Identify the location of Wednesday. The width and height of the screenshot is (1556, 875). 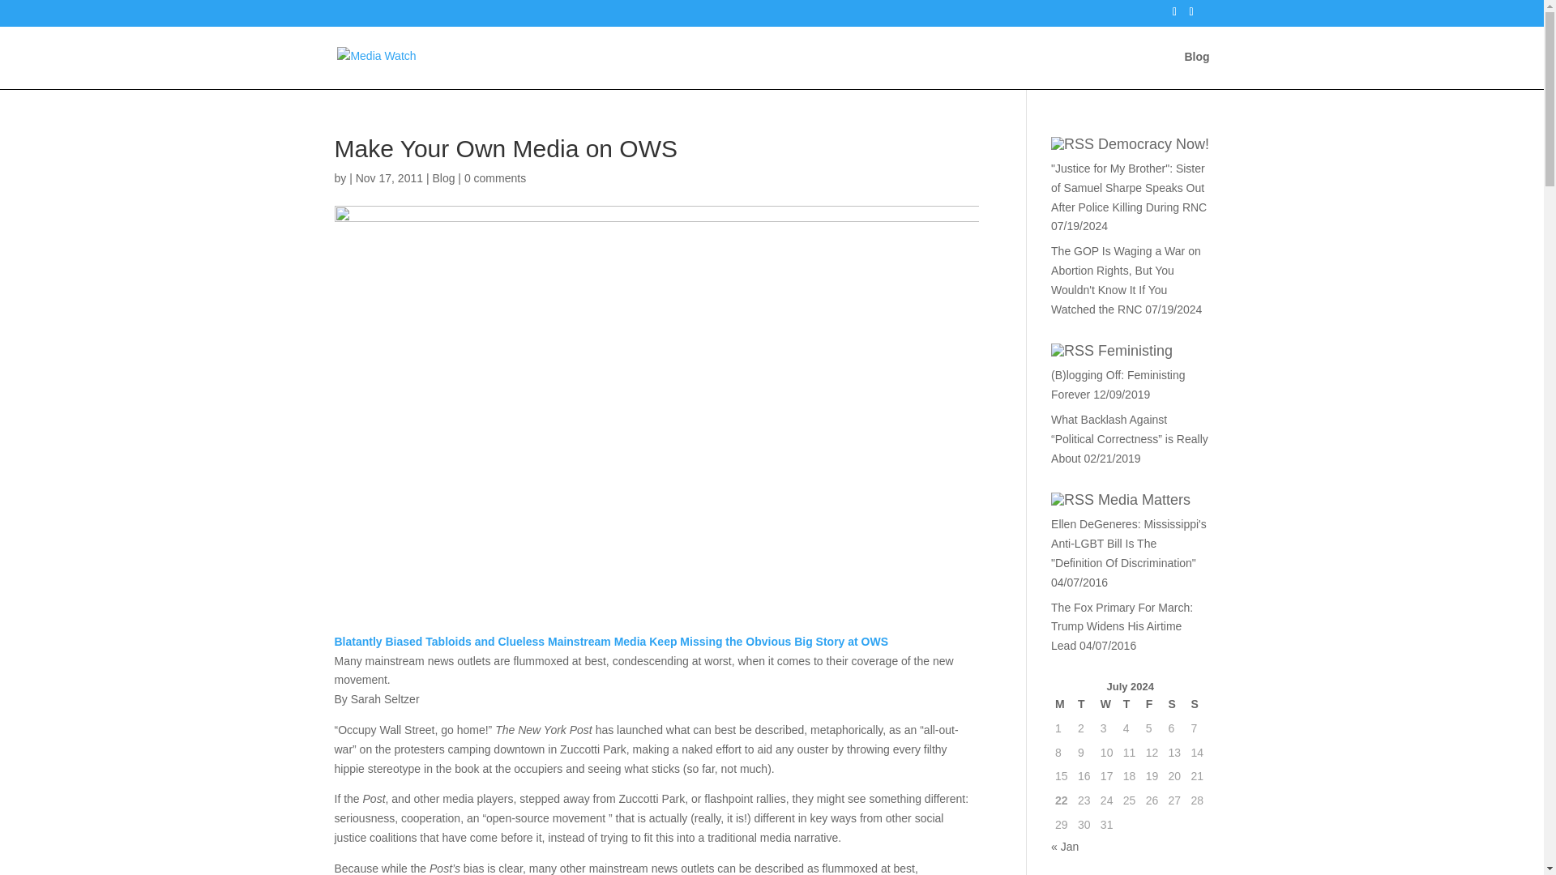
(1107, 705).